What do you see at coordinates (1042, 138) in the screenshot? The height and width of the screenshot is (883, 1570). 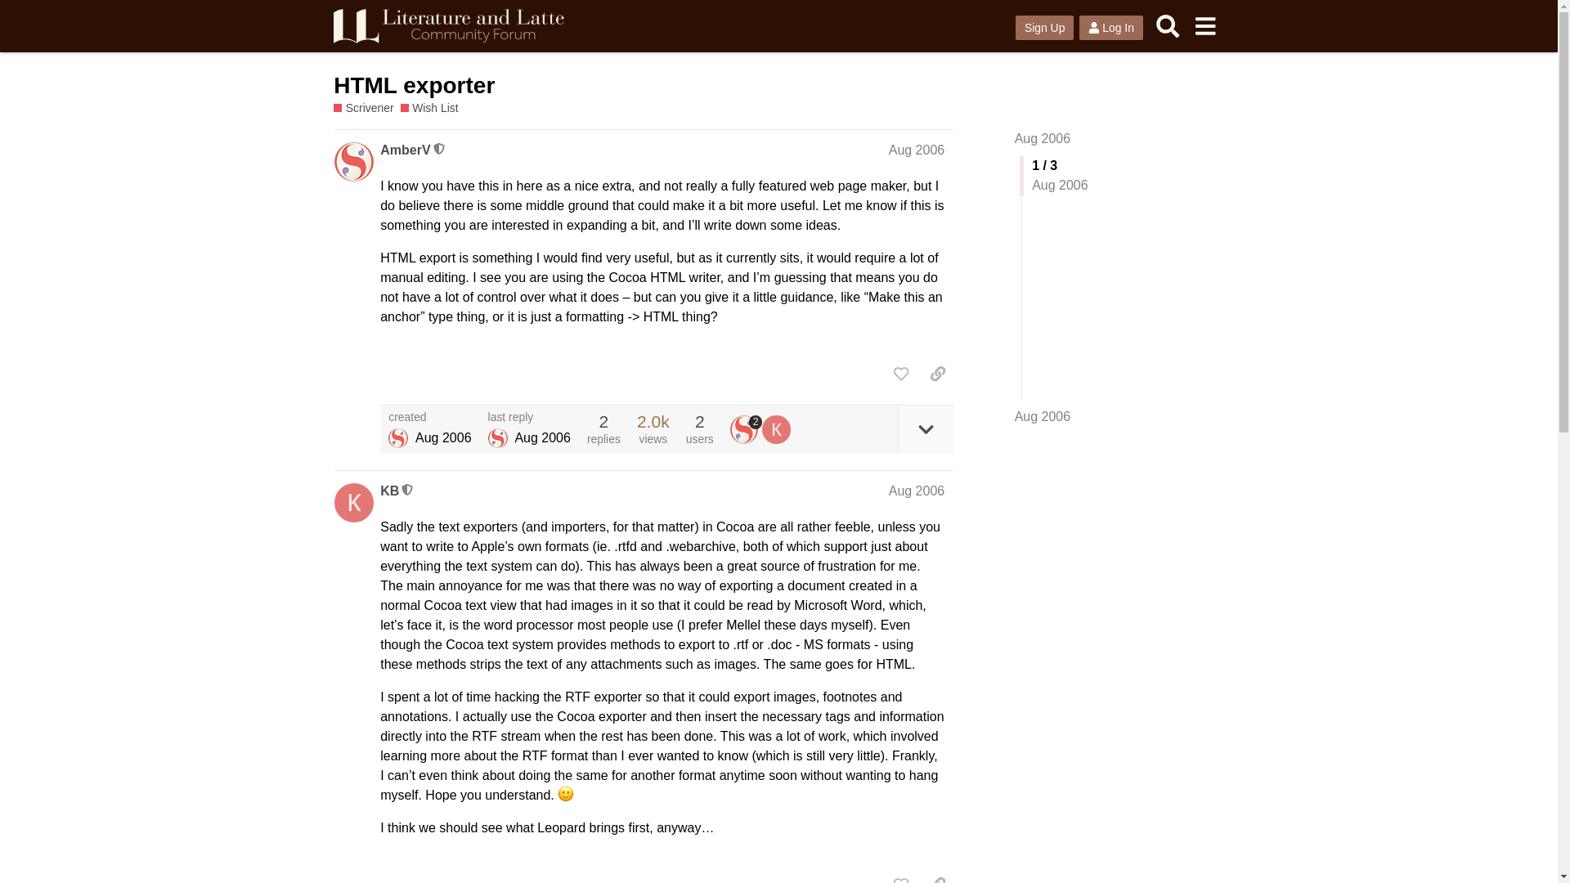 I see `Jump to the first post` at bounding box center [1042, 138].